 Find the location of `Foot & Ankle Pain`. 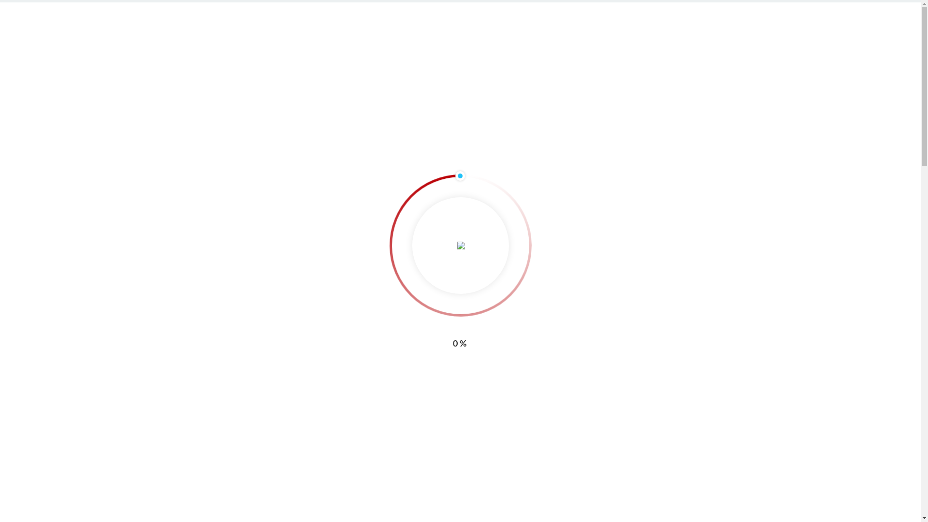

Foot & Ankle Pain is located at coordinates (213, 442).